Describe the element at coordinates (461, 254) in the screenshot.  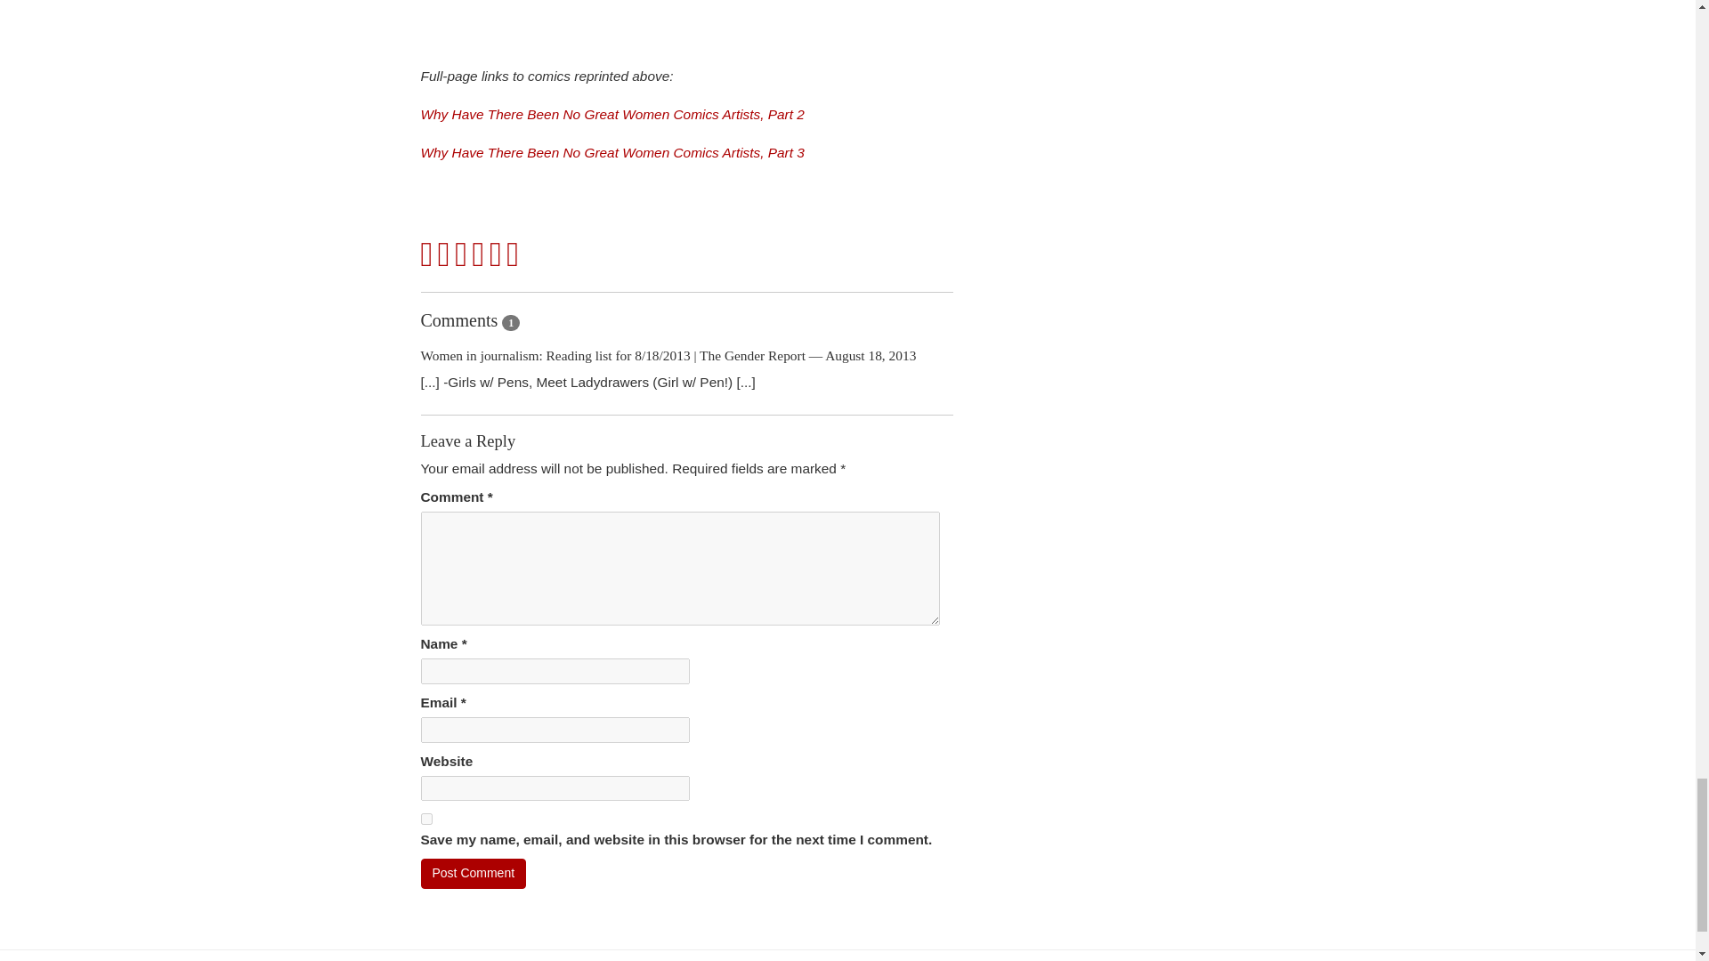
I see `Post to Tumblr` at that location.